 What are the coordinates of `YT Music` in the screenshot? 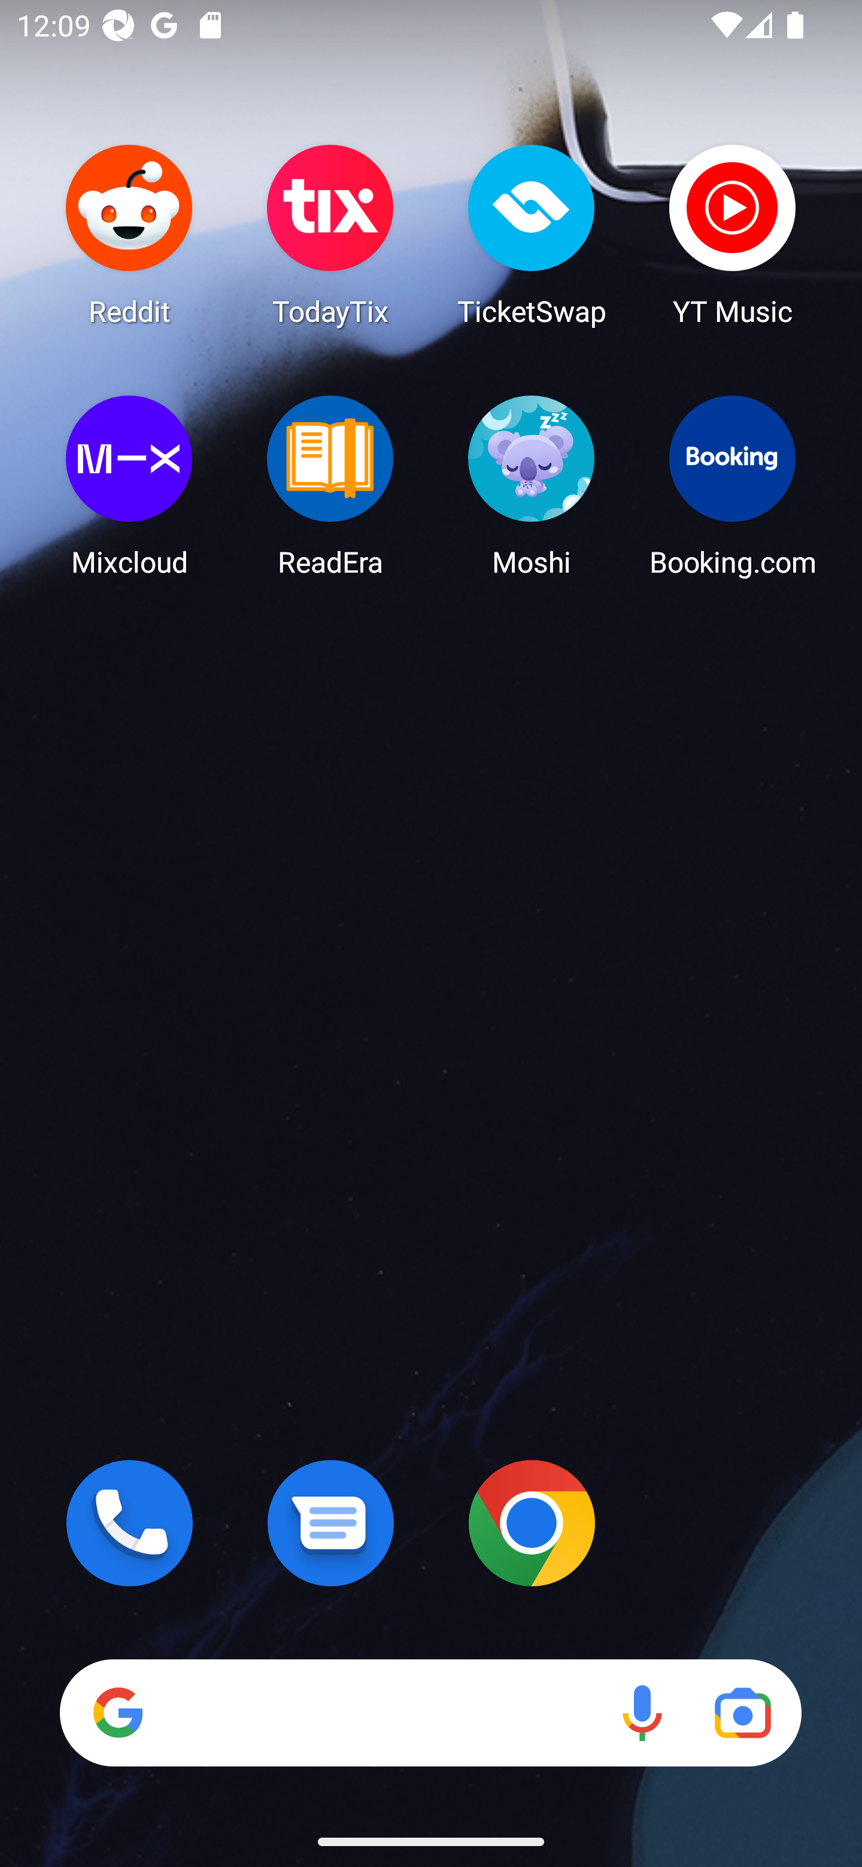 It's located at (733, 235).